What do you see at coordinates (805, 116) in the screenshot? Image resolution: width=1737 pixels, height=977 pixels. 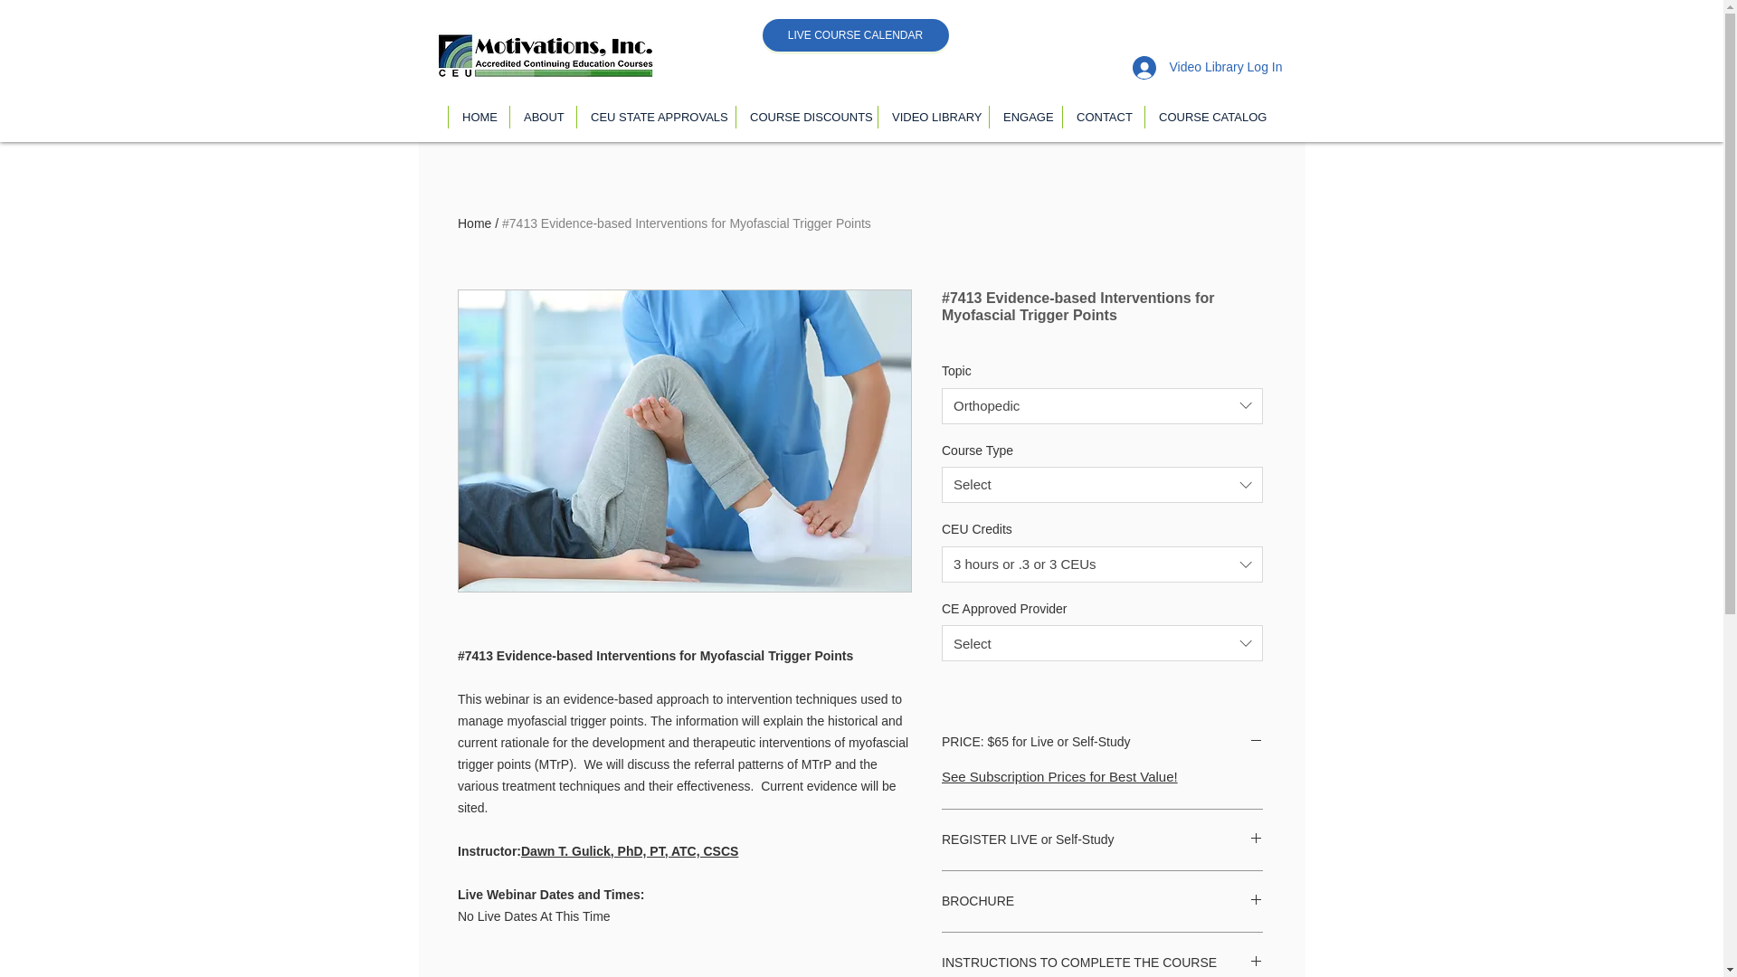 I see `COURSE DISCOUNTS` at bounding box center [805, 116].